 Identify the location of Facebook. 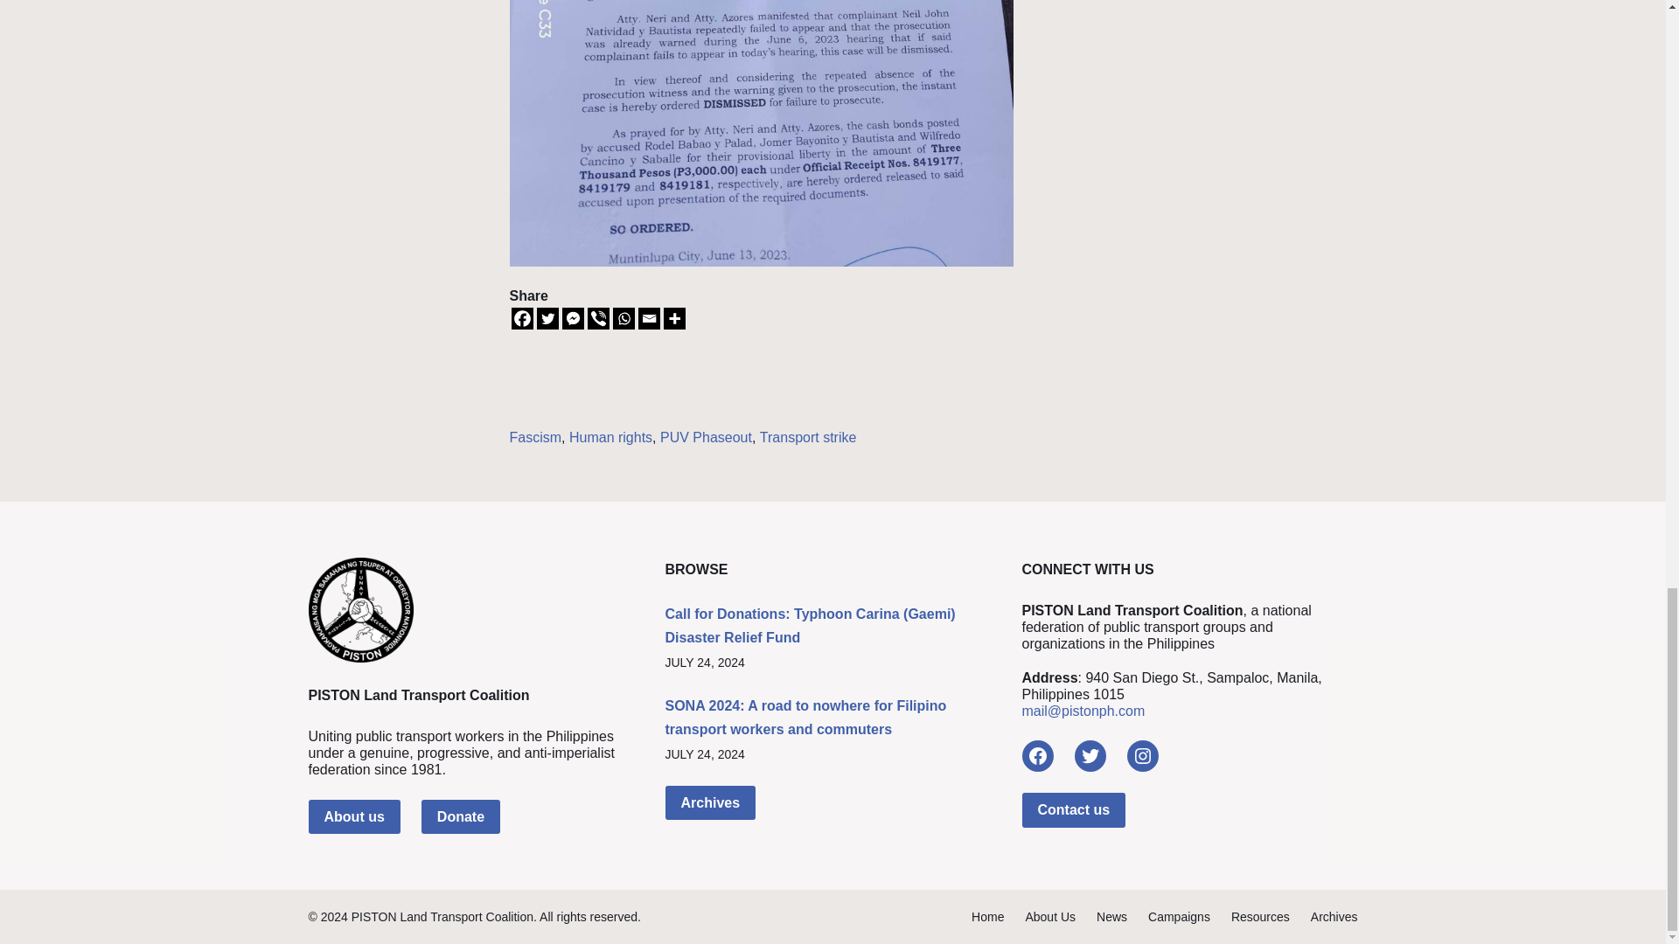
(1036, 755).